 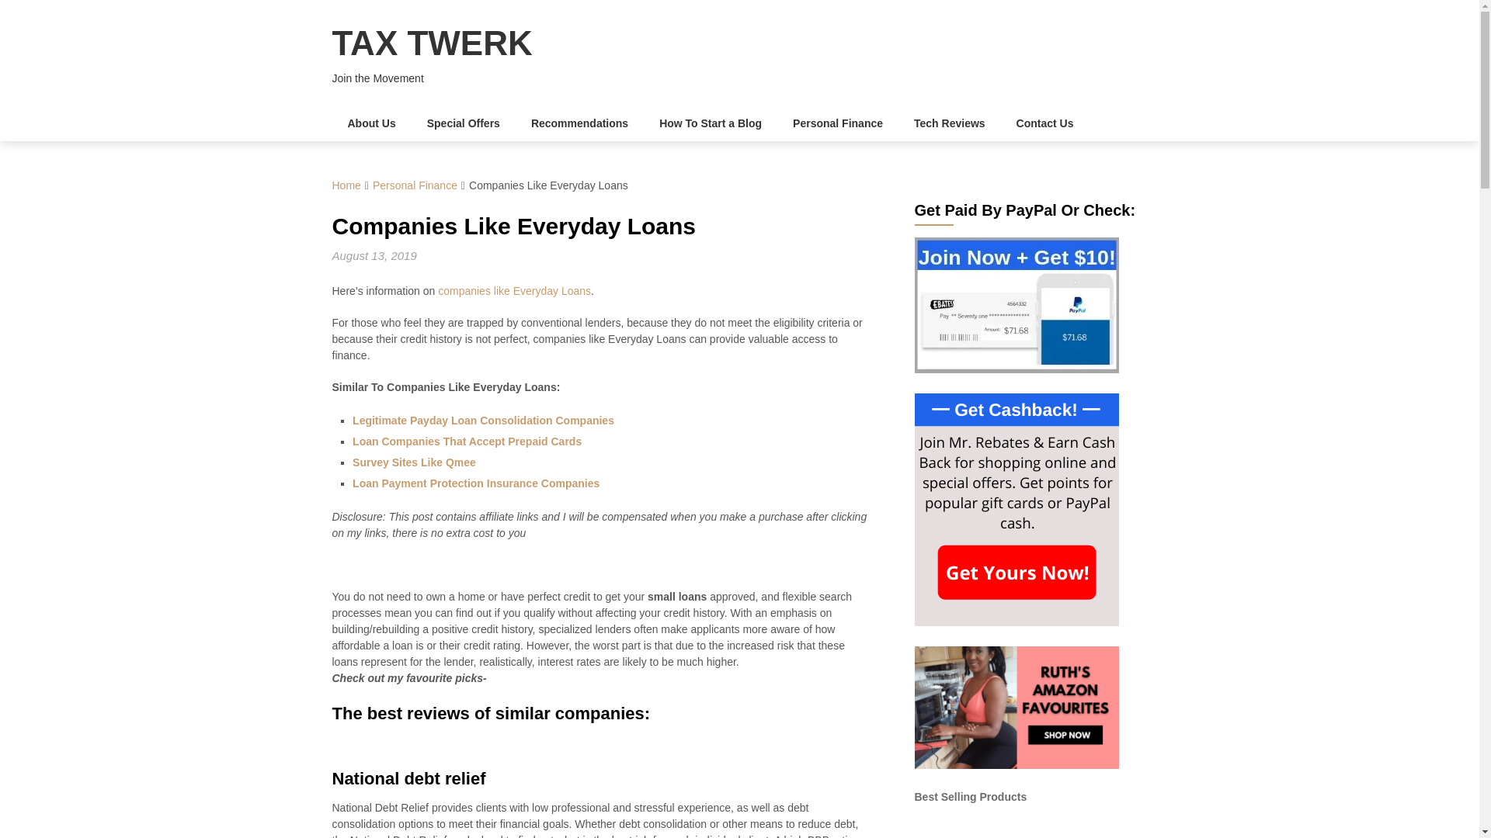 I want to click on companies like Everyday Loans, so click(x=514, y=291).